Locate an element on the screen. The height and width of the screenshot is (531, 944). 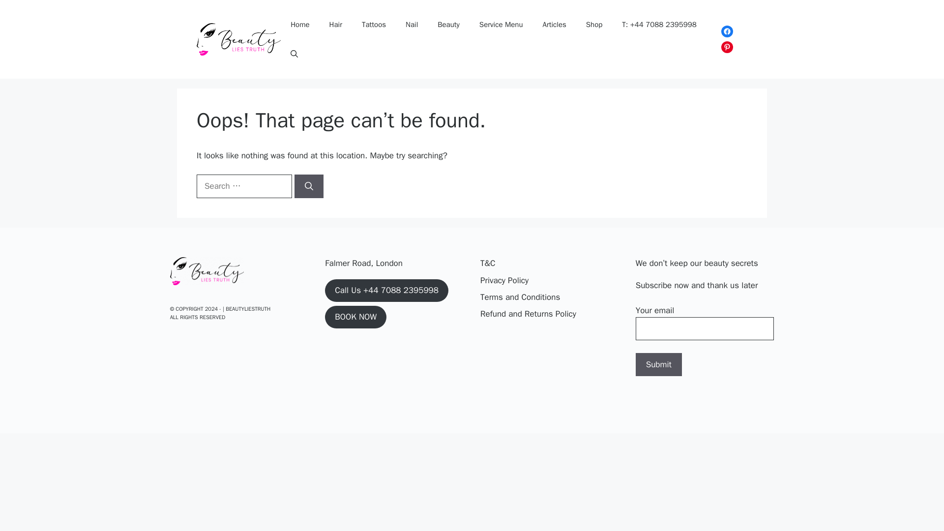
Nail is located at coordinates (411, 25).